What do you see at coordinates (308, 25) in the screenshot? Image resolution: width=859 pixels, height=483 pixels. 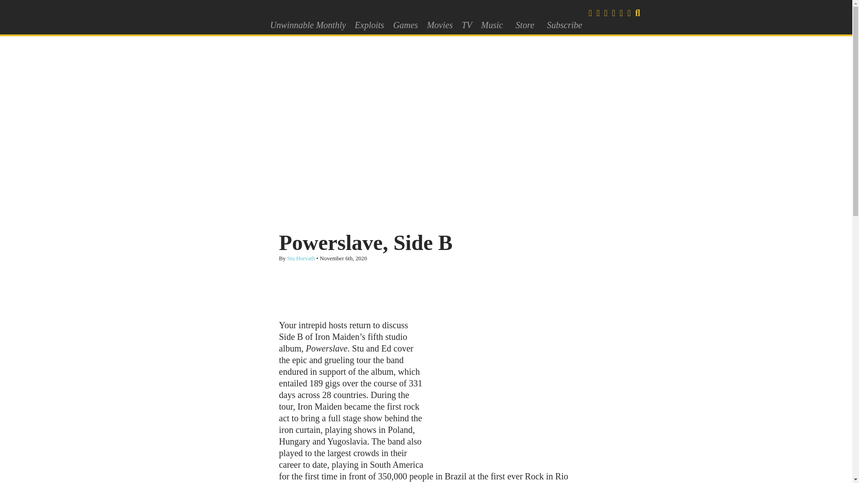 I see `Unwinnable Monthly` at bounding box center [308, 25].